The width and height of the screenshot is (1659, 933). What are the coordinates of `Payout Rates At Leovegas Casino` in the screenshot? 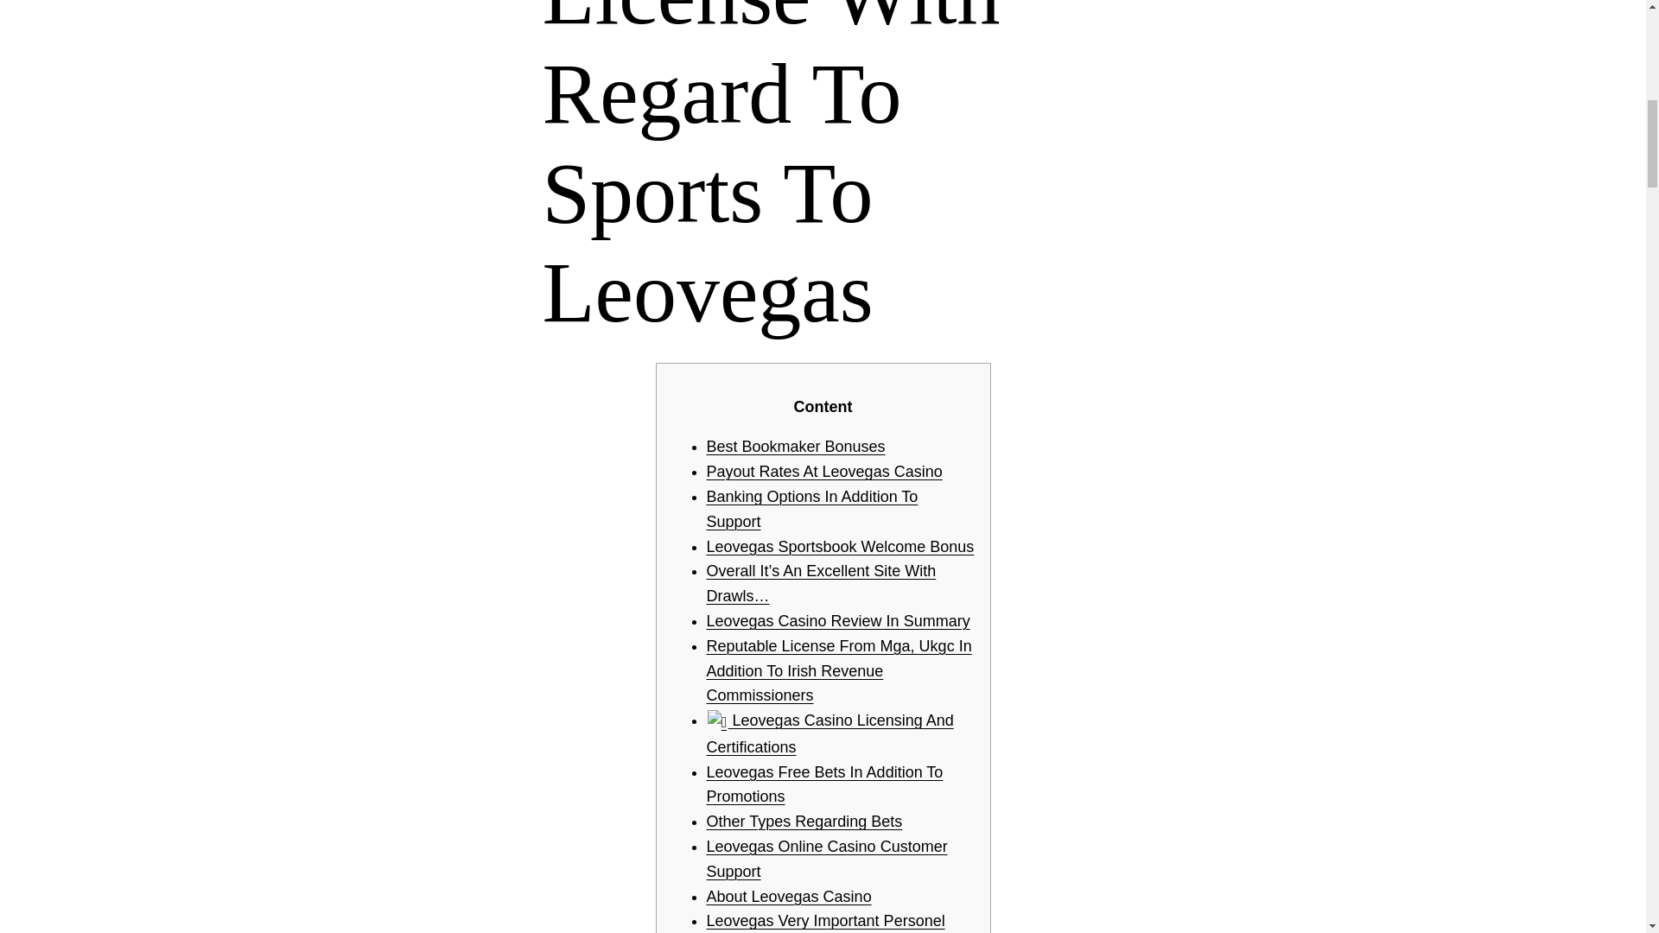 It's located at (824, 472).